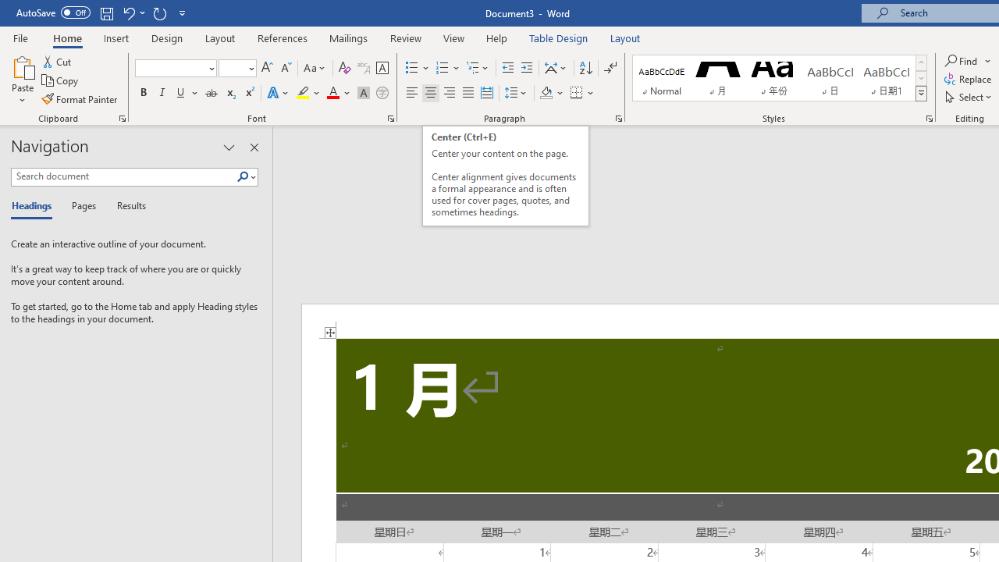 The image size is (999, 562). What do you see at coordinates (921, 94) in the screenshot?
I see `Styles` at bounding box center [921, 94].